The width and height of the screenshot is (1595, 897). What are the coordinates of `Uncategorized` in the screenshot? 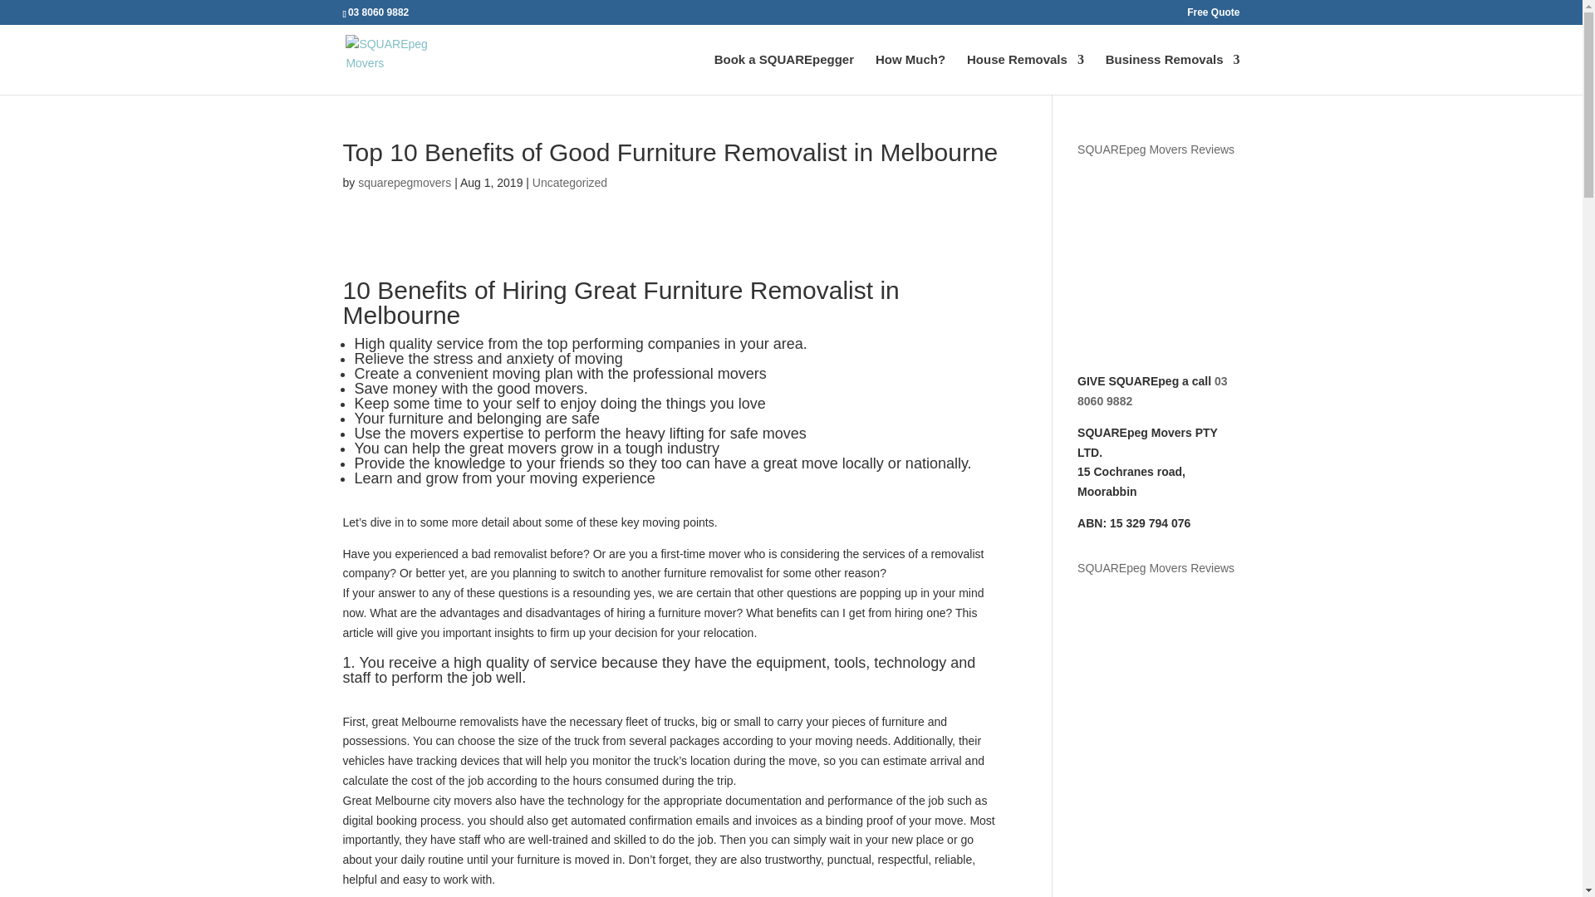 It's located at (570, 182).